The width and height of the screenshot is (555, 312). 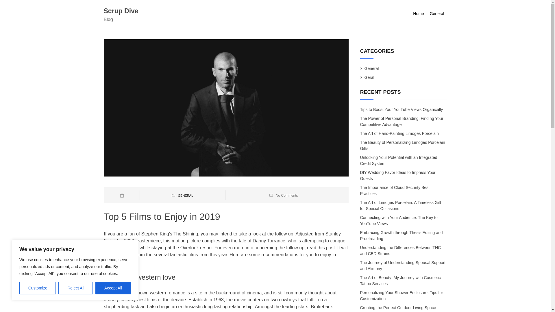 What do you see at coordinates (402, 146) in the screenshot?
I see `The Beauty of Personalizing Limoges Porcelain Gifts` at bounding box center [402, 146].